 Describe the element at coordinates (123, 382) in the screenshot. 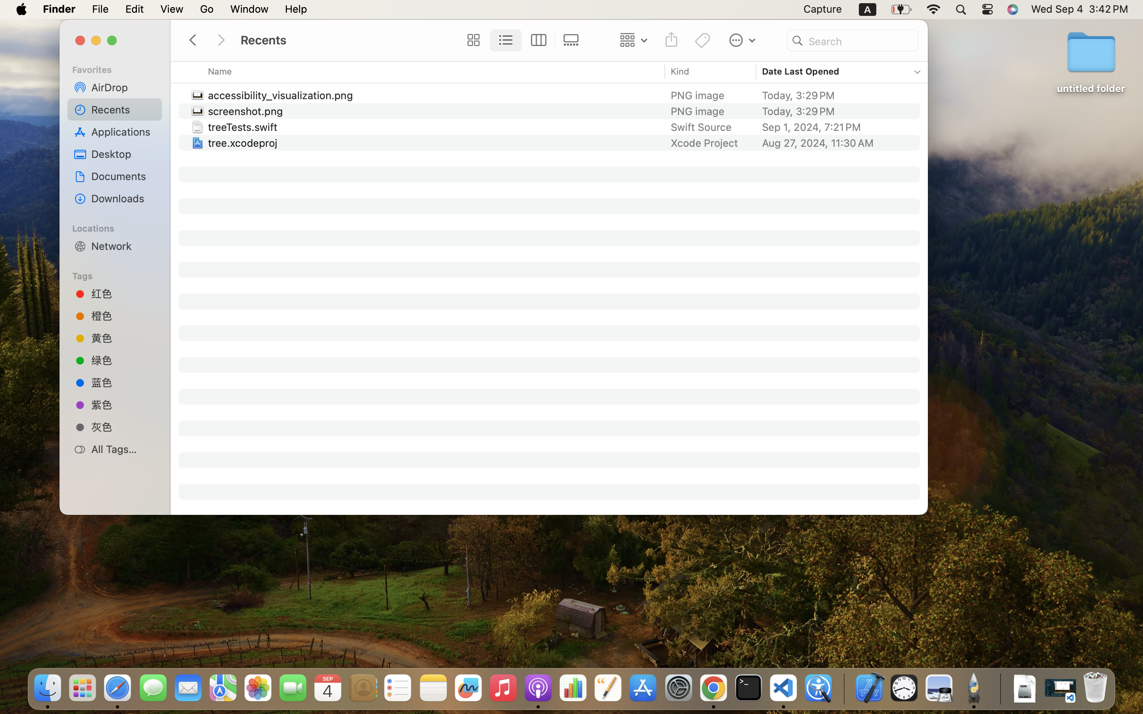

I see `蓝色` at that location.